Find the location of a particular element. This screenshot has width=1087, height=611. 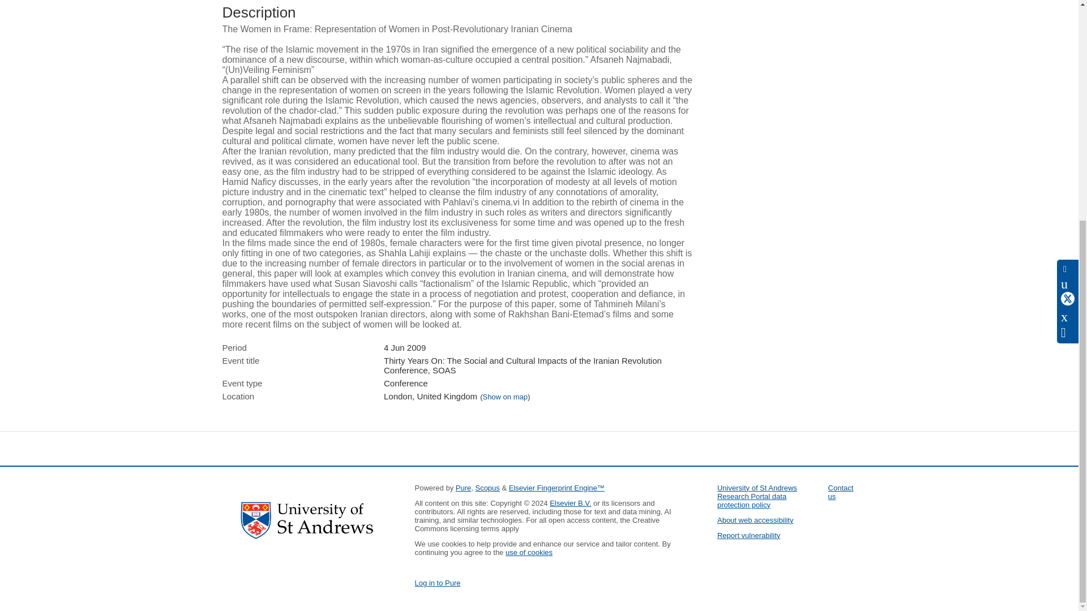

Show on map is located at coordinates (505, 397).